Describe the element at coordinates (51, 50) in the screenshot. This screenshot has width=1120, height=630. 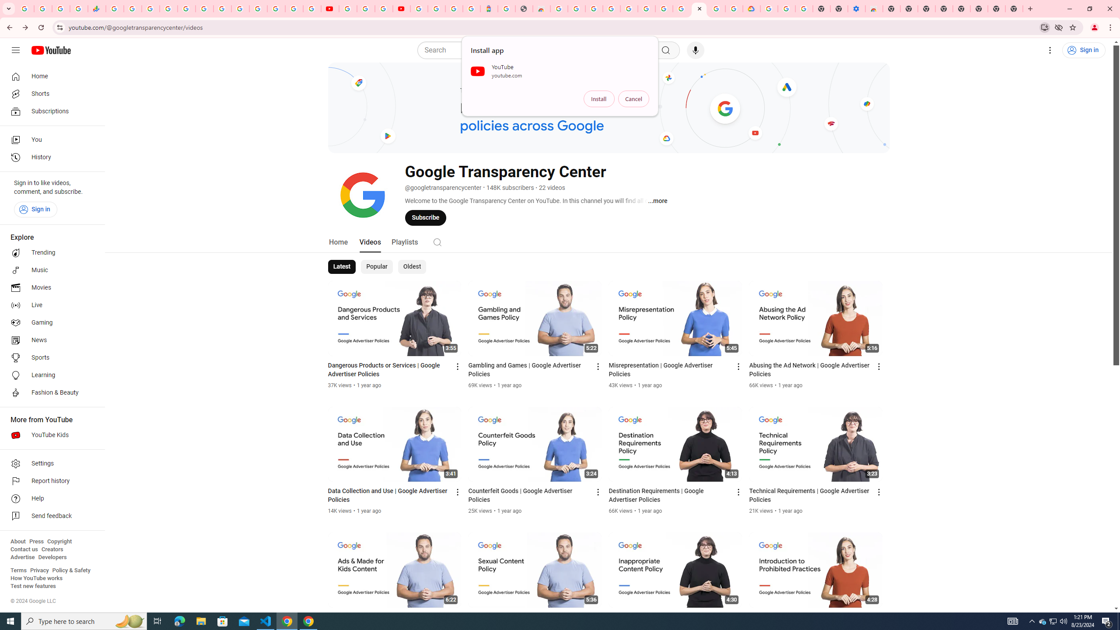
I see `YouTube Home` at that location.